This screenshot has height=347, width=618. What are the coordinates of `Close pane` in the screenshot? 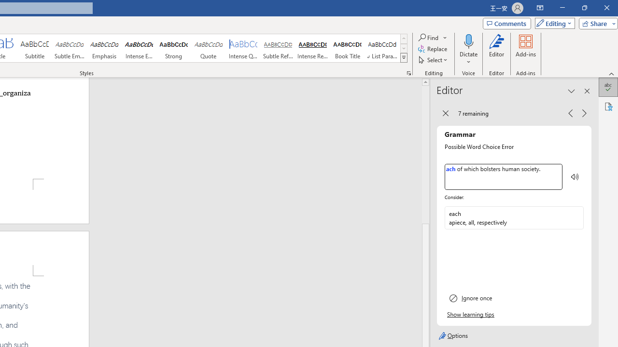 It's located at (587, 91).